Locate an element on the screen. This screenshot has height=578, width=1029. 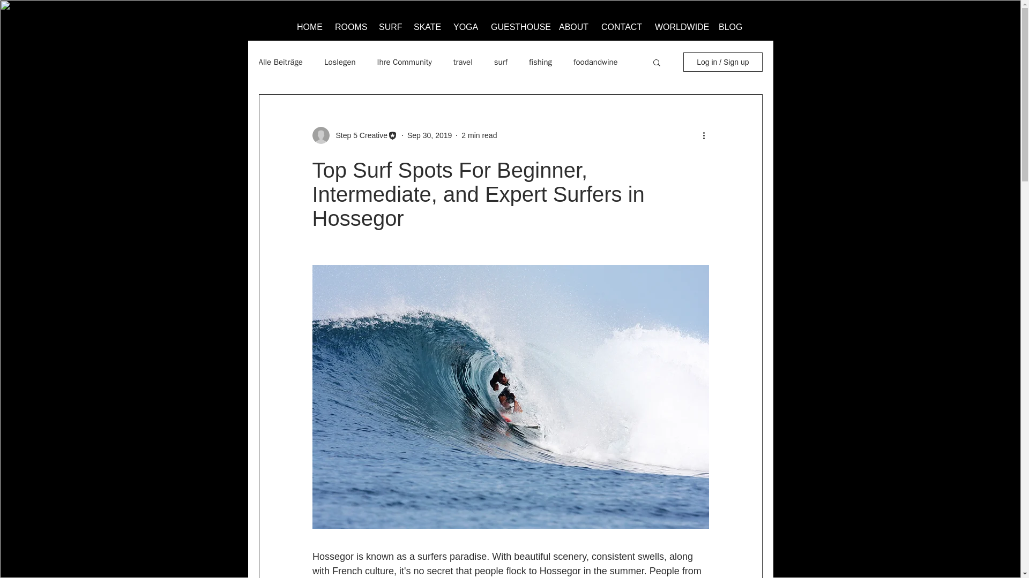
surf is located at coordinates (501, 62).